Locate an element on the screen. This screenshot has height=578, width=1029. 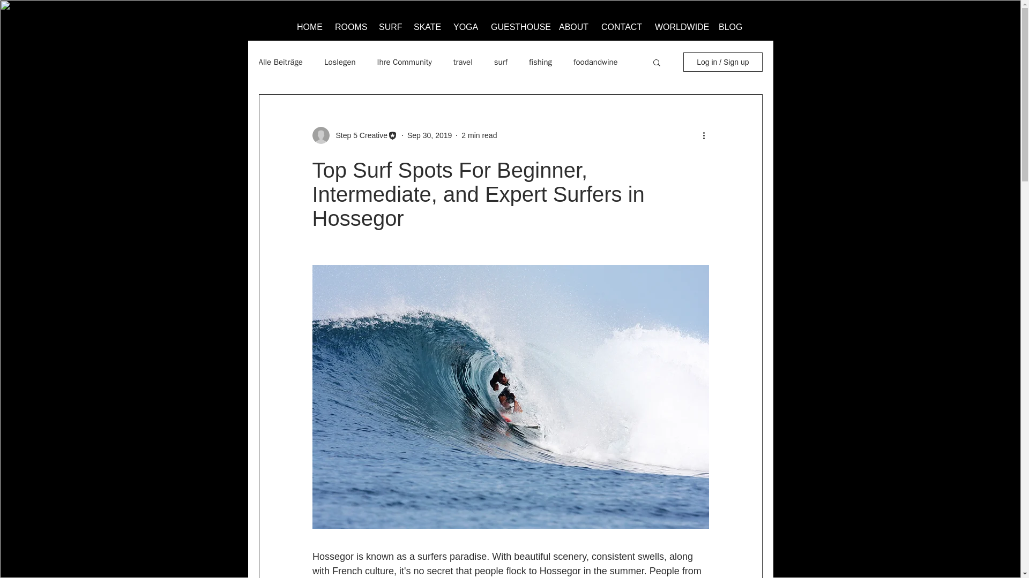
surf is located at coordinates (501, 62).